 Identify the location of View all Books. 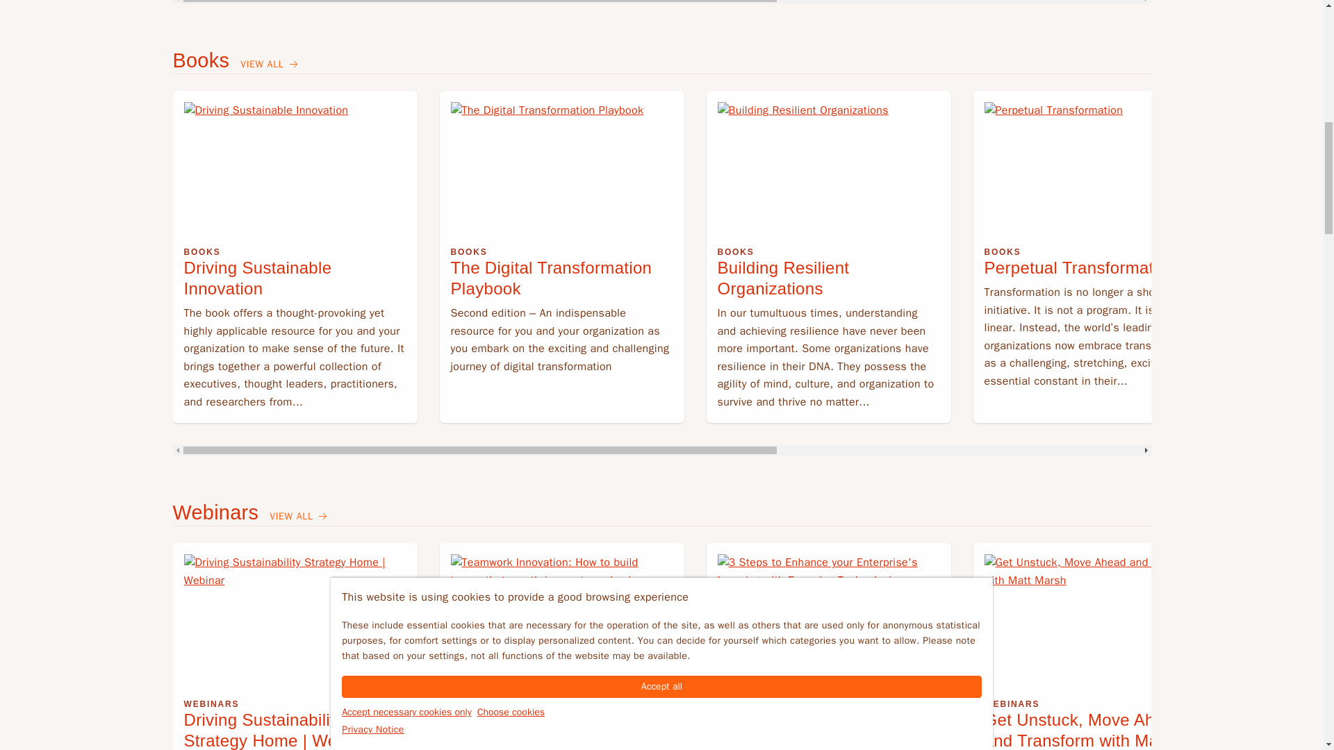
(270, 65).